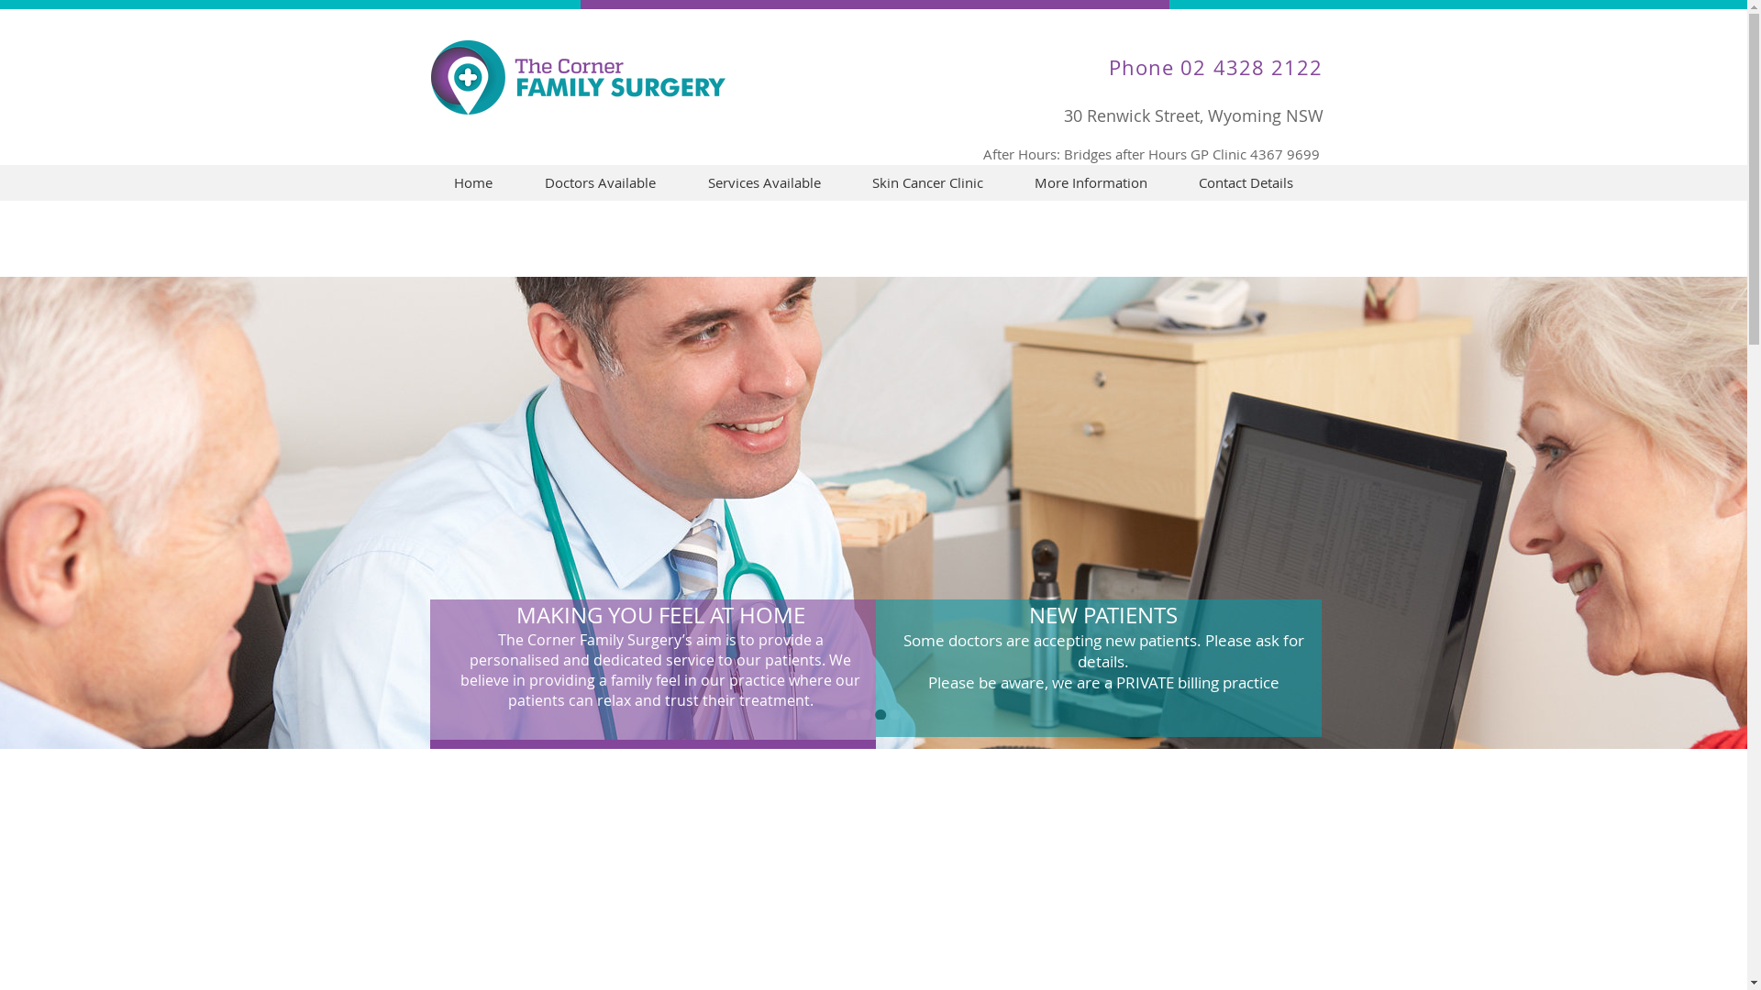 Image resolution: width=1761 pixels, height=990 pixels. What do you see at coordinates (926, 183) in the screenshot?
I see `Skin Cancer Clinic` at bounding box center [926, 183].